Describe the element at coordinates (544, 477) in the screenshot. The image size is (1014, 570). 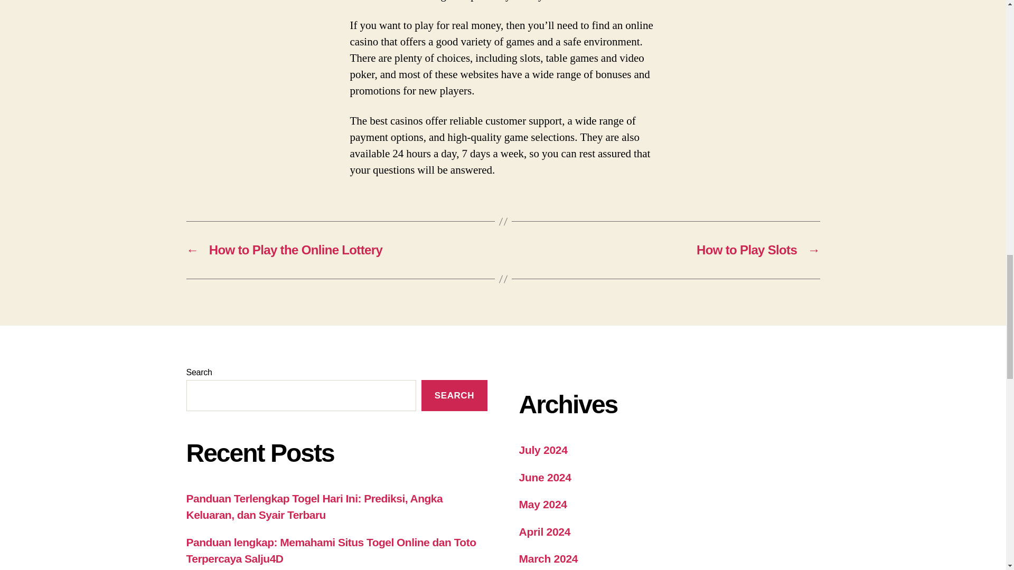
I see `June 2024` at that location.